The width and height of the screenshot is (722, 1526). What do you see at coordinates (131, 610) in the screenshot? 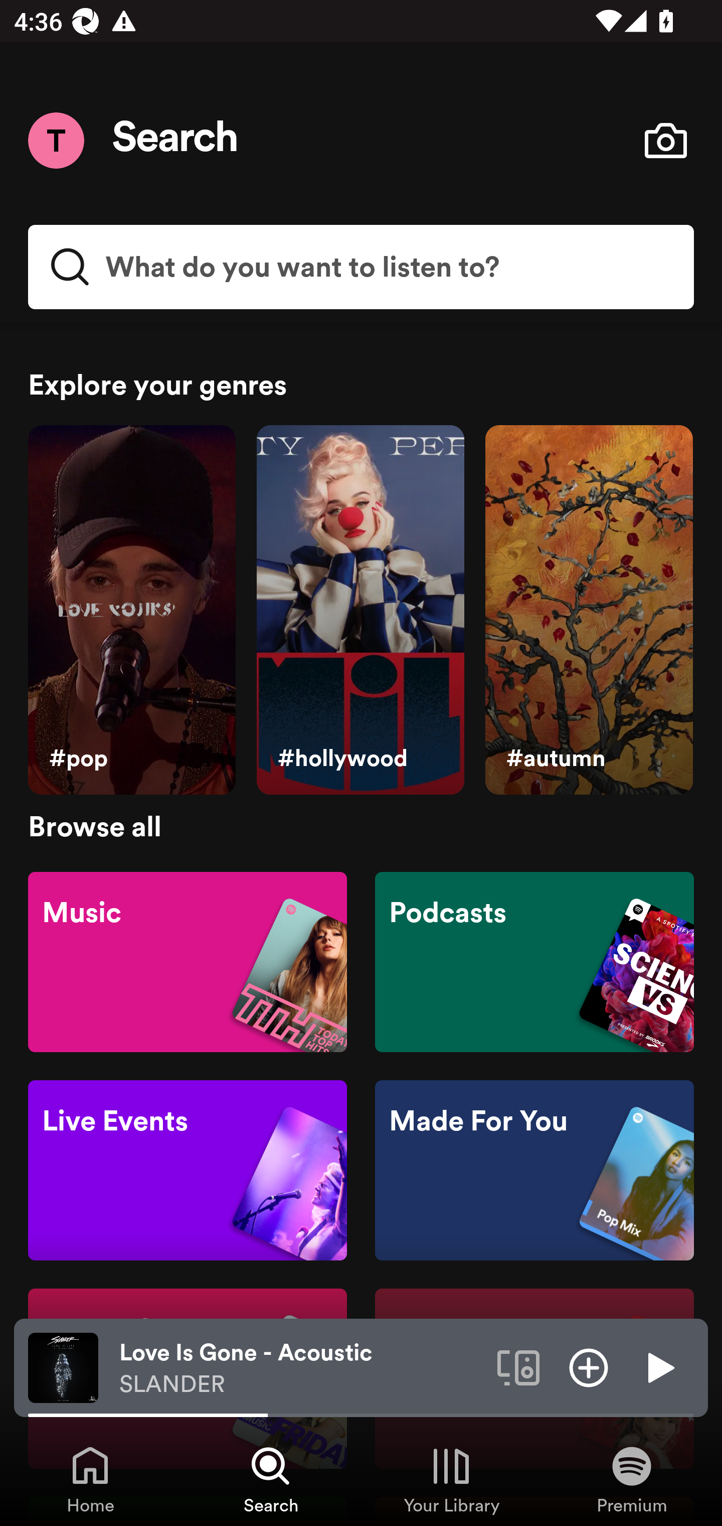
I see `#pop` at bounding box center [131, 610].